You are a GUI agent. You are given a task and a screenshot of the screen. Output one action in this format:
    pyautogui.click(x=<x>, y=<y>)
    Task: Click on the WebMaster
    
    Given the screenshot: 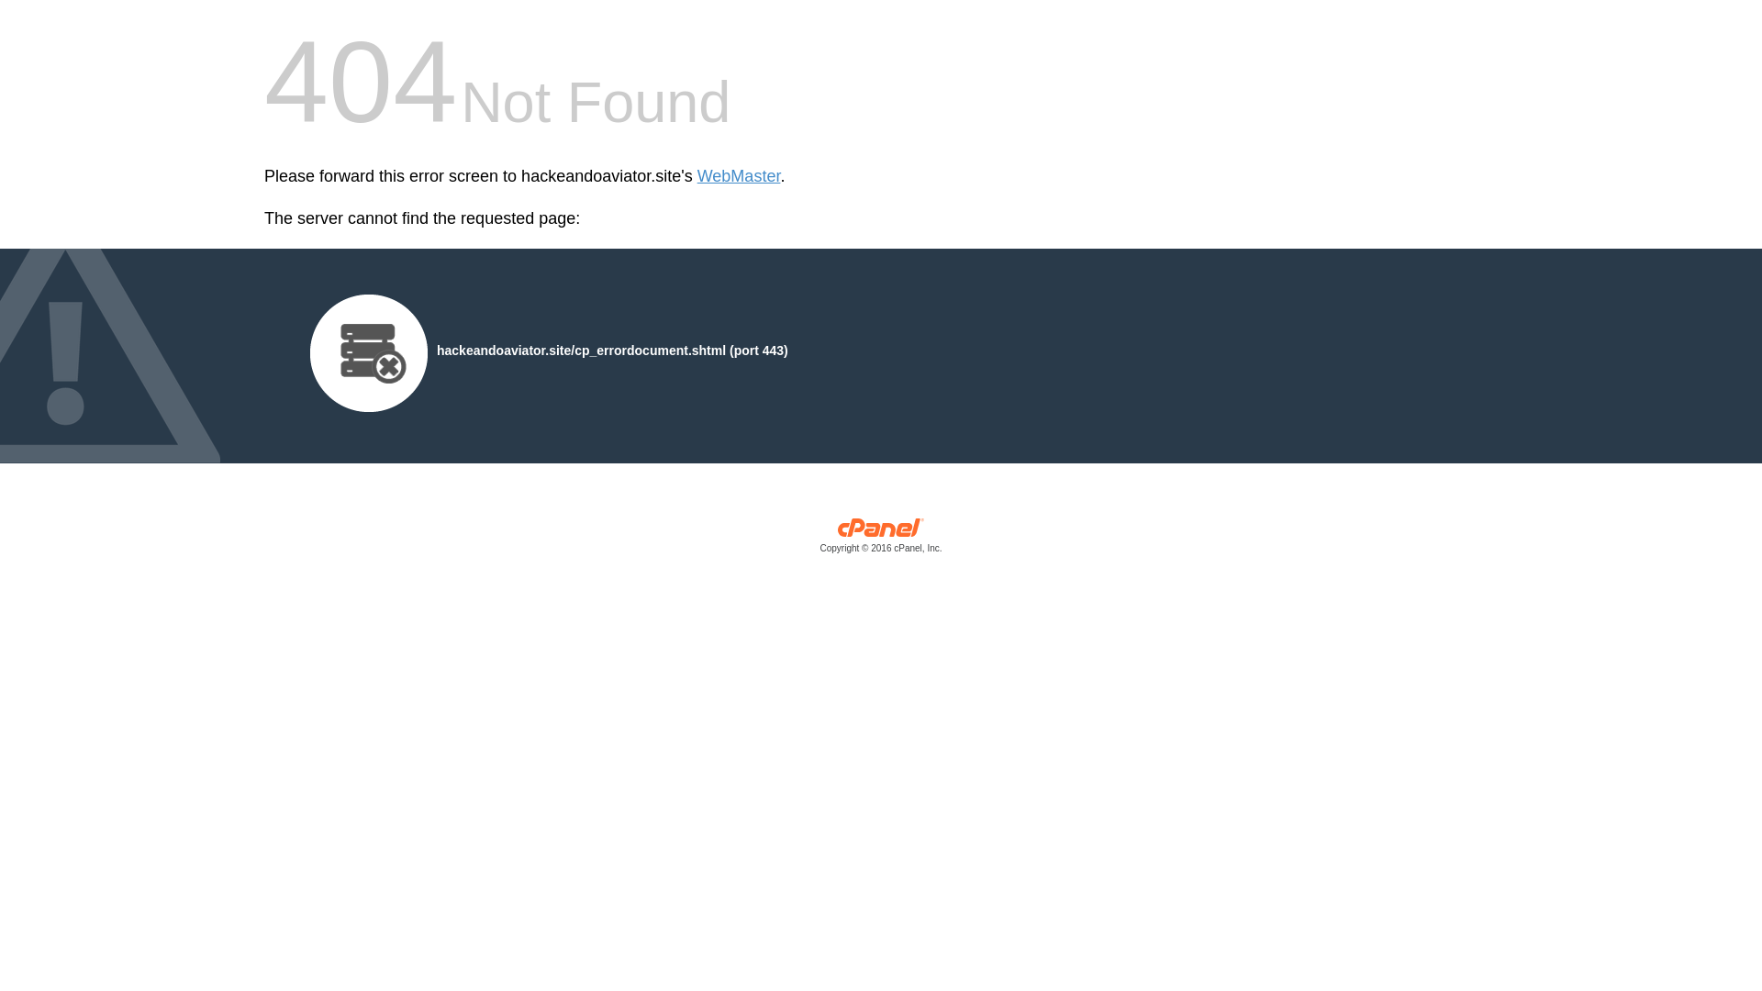 What is the action you would take?
    pyautogui.click(x=739, y=176)
    